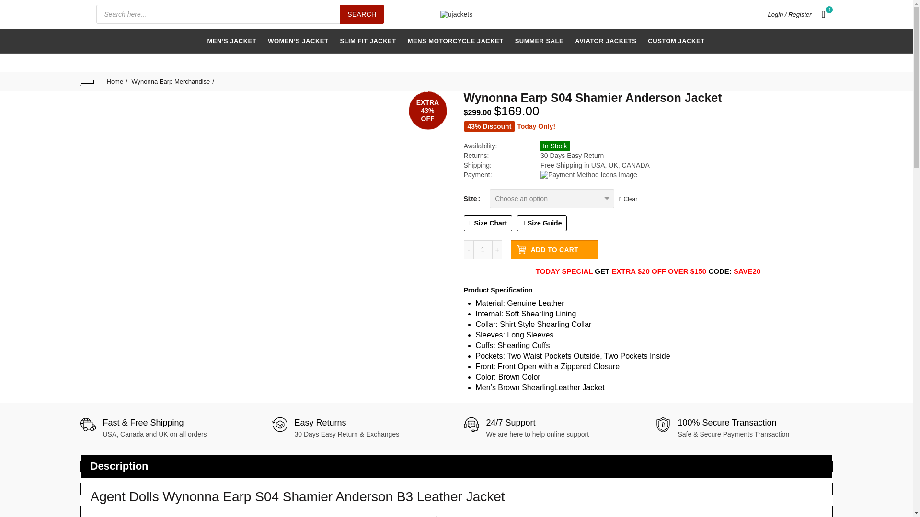  What do you see at coordinates (361, 14) in the screenshot?
I see `SEARCH` at bounding box center [361, 14].